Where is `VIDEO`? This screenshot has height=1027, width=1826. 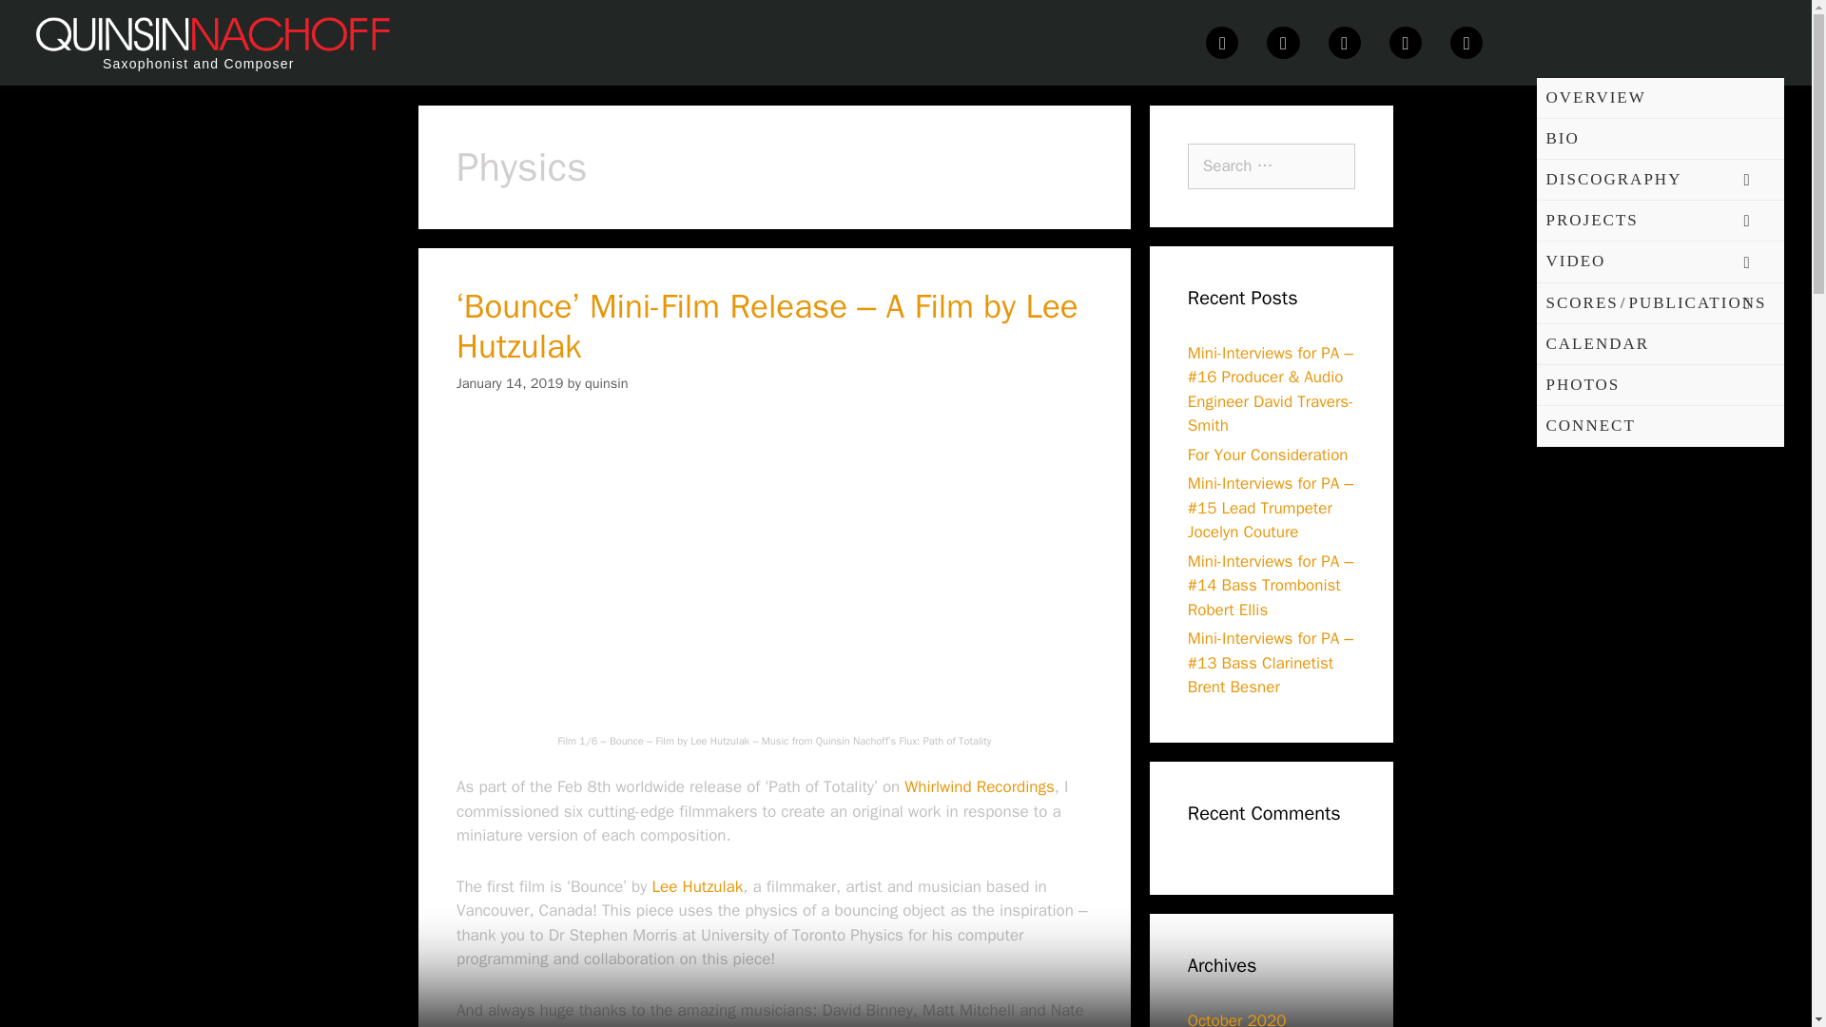 VIDEO is located at coordinates (1661, 262).